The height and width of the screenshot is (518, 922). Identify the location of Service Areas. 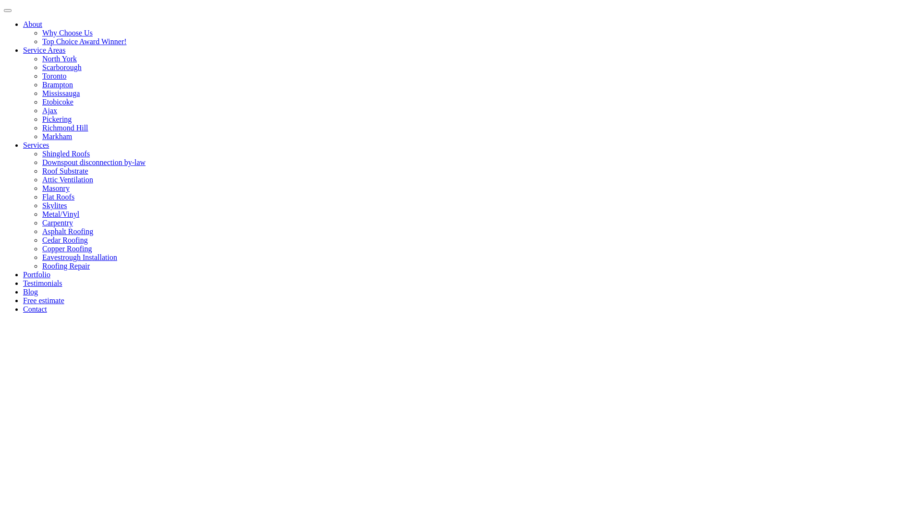
(44, 50).